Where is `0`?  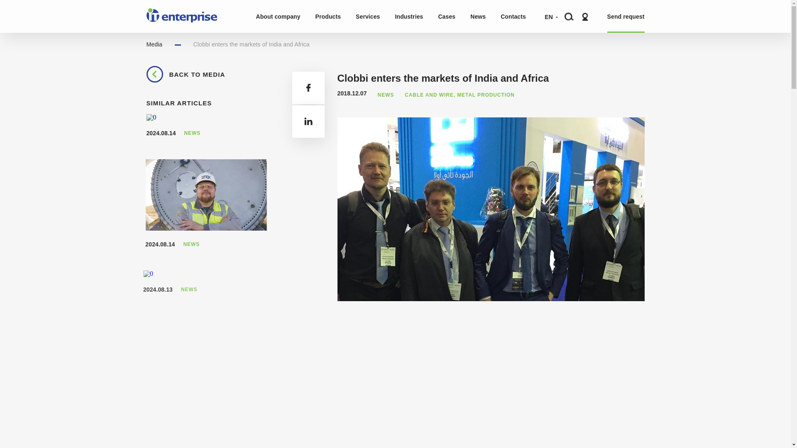 0 is located at coordinates (206, 195).